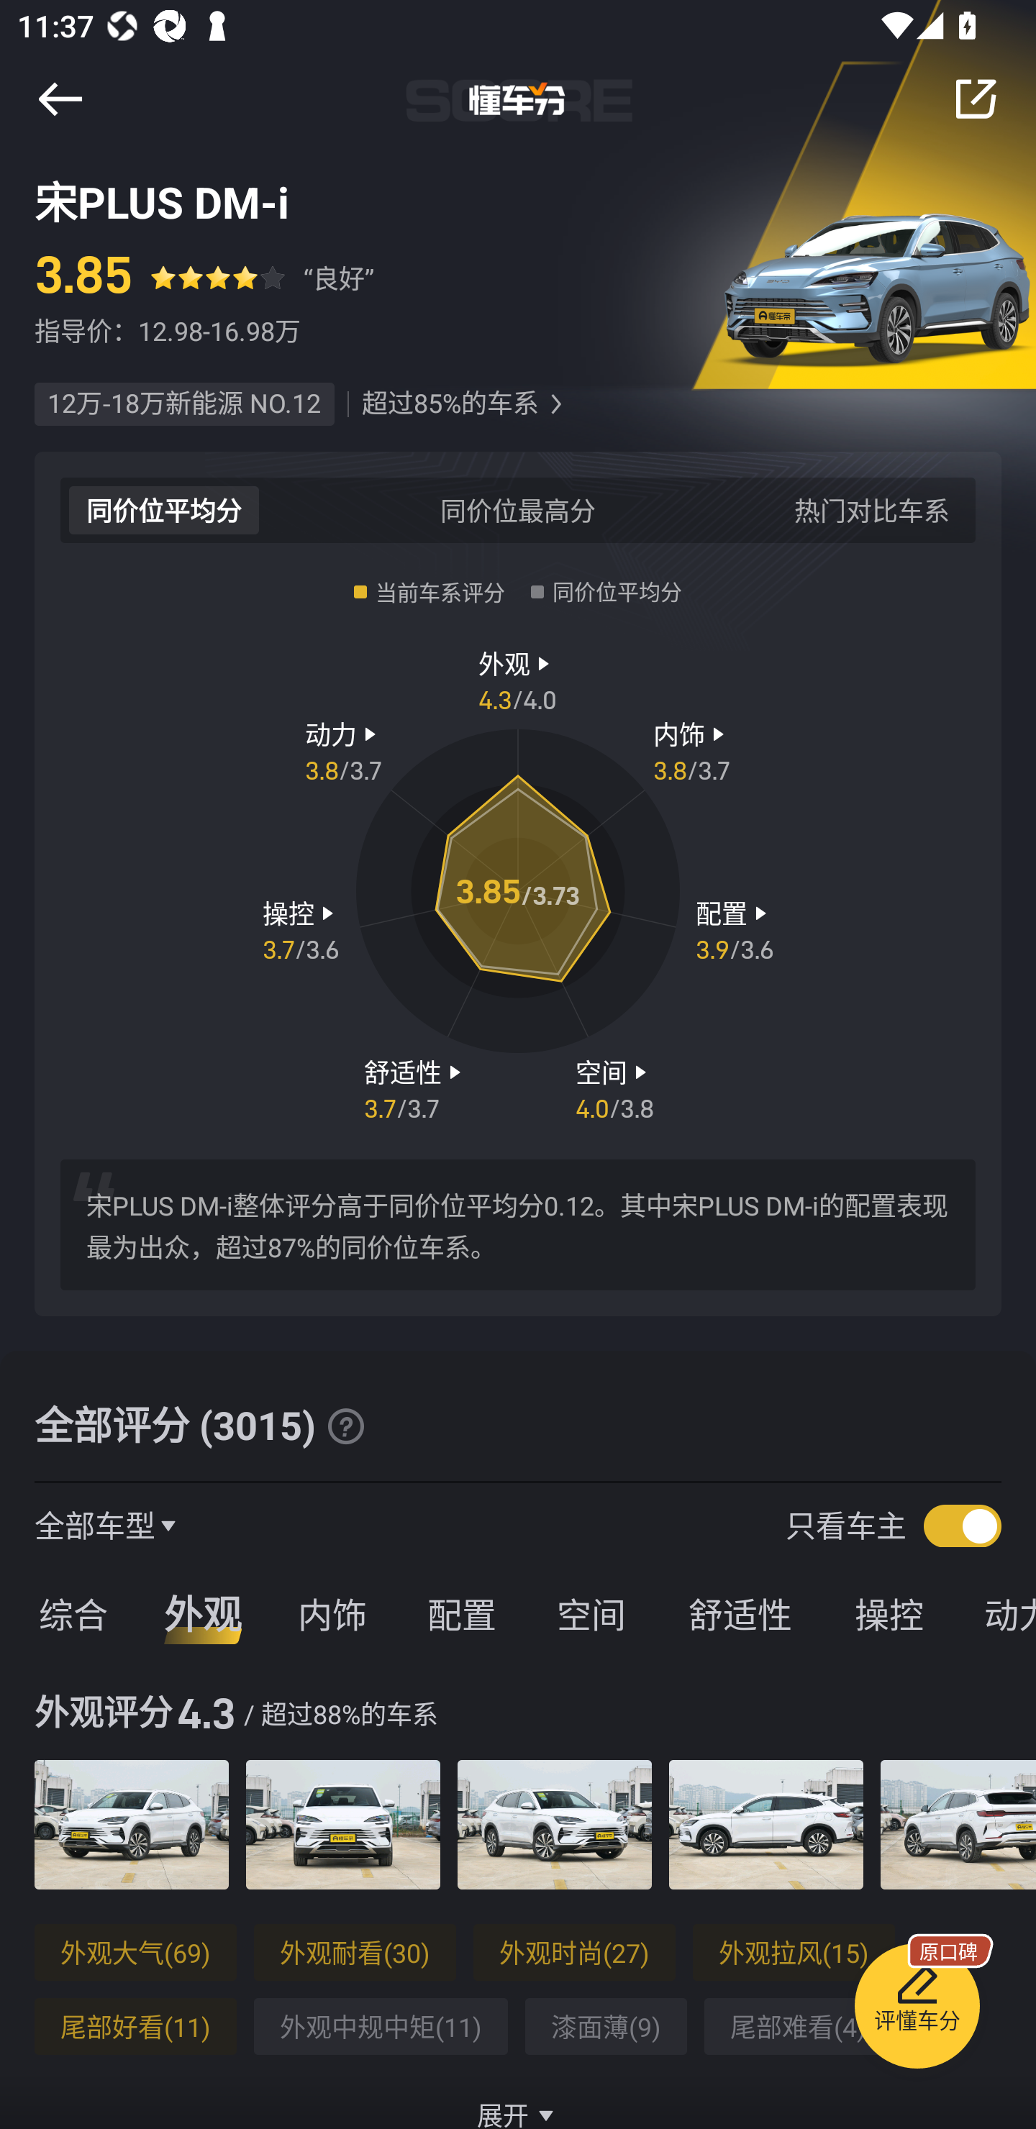 Image resolution: width=1036 pixels, height=2129 pixels. Describe the element at coordinates (69, 1613) in the screenshot. I see `综合` at that location.